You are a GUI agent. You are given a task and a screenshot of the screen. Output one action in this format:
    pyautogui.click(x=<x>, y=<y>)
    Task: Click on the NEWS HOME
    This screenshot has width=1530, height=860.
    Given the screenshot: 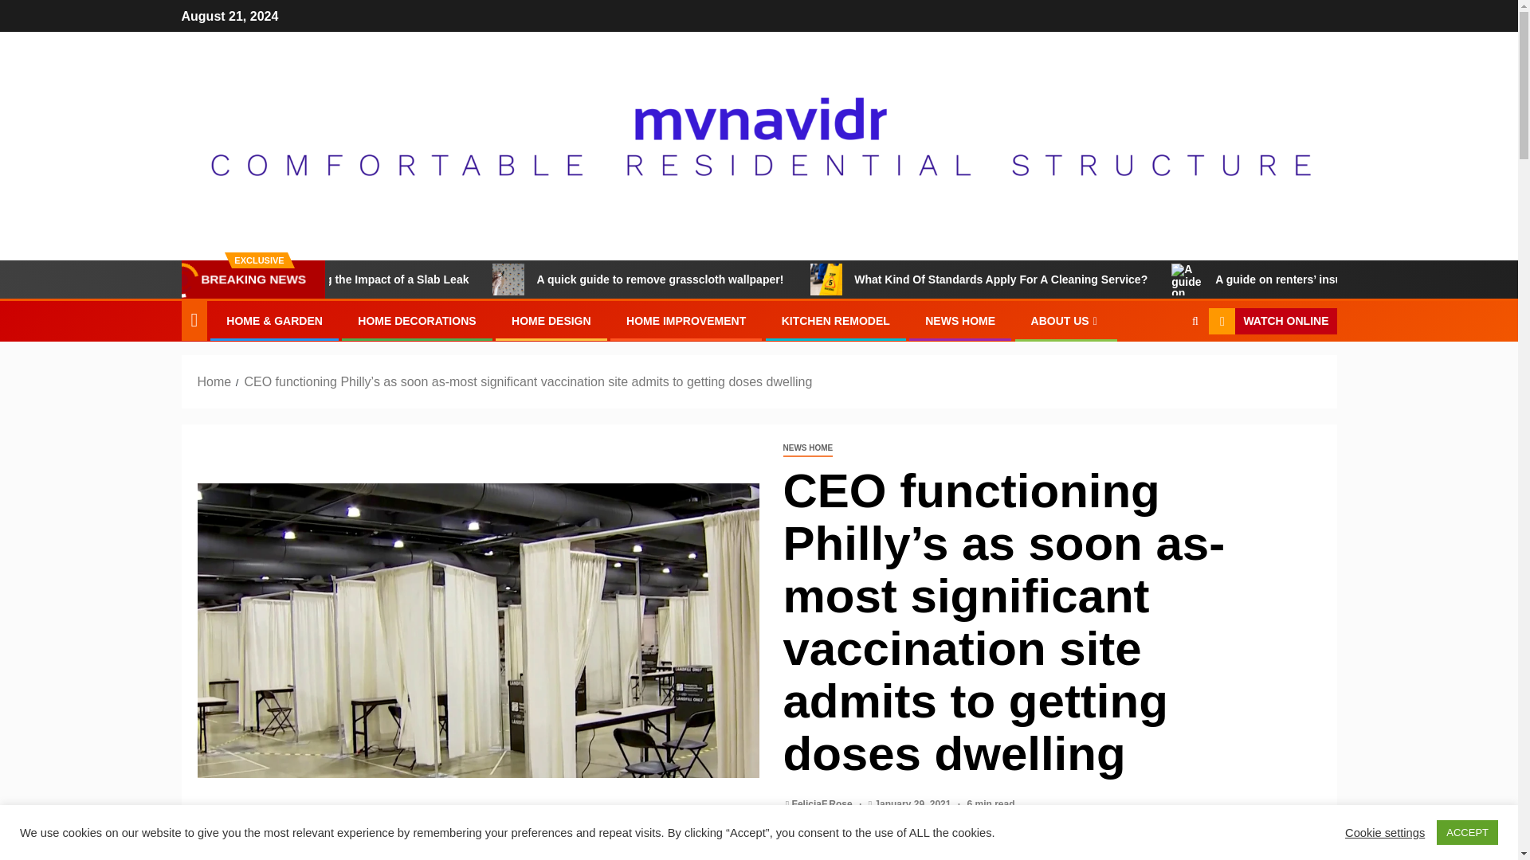 What is the action you would take?
    pyautogui.click(x=806, y=448)
    